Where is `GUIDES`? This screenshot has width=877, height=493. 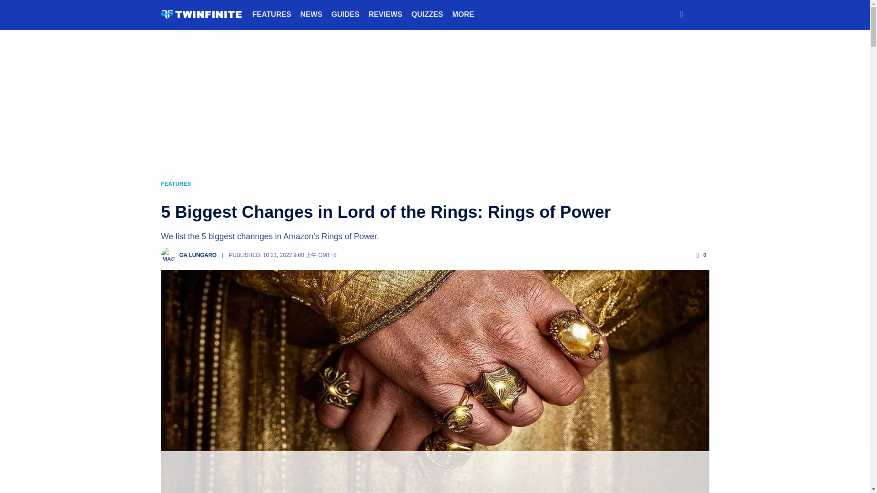 GUIDES is located at coordinates (345, 14).